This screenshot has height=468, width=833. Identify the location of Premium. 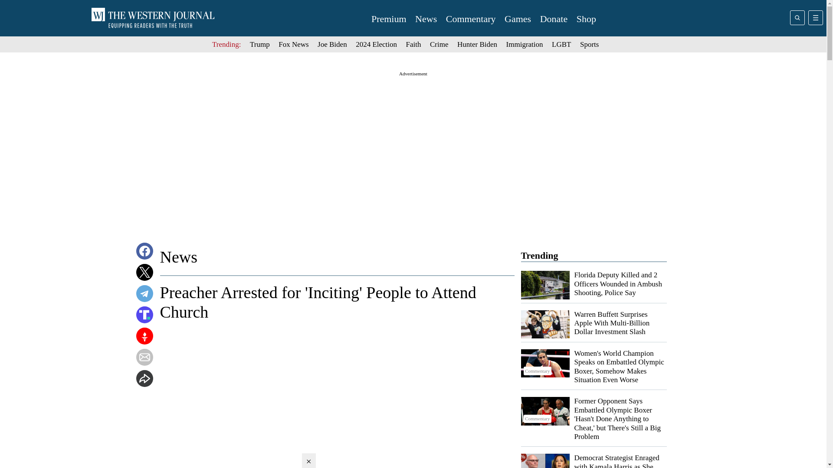
(389, 19).